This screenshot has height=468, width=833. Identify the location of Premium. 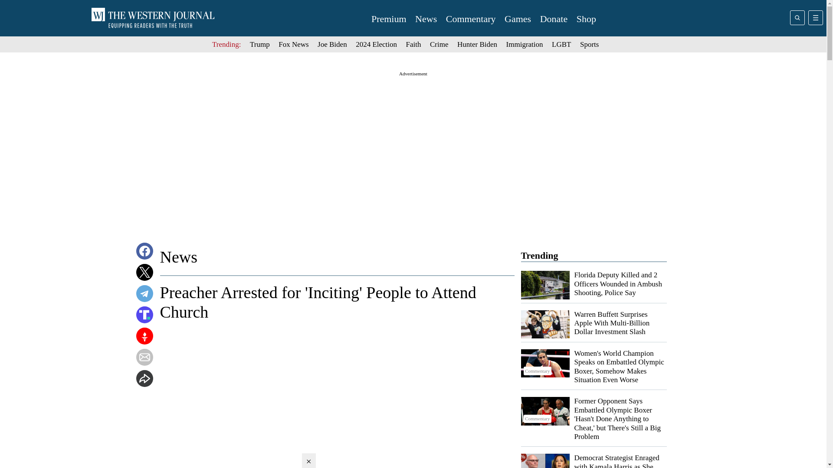
(389, 19).